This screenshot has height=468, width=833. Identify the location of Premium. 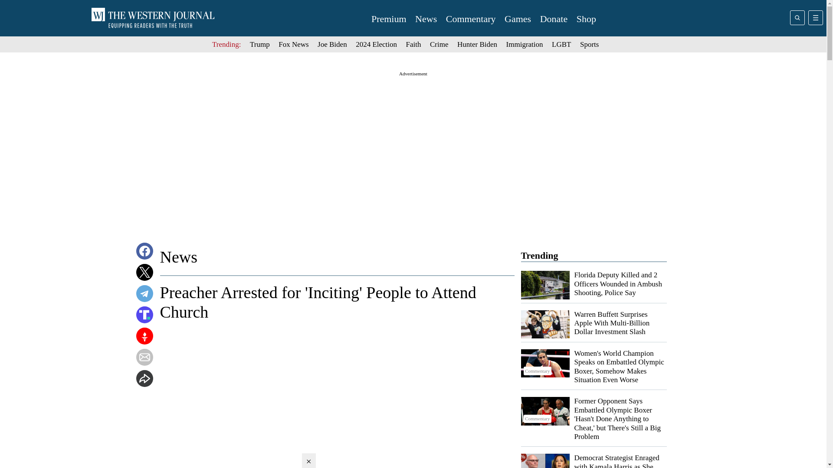
(389, 19).